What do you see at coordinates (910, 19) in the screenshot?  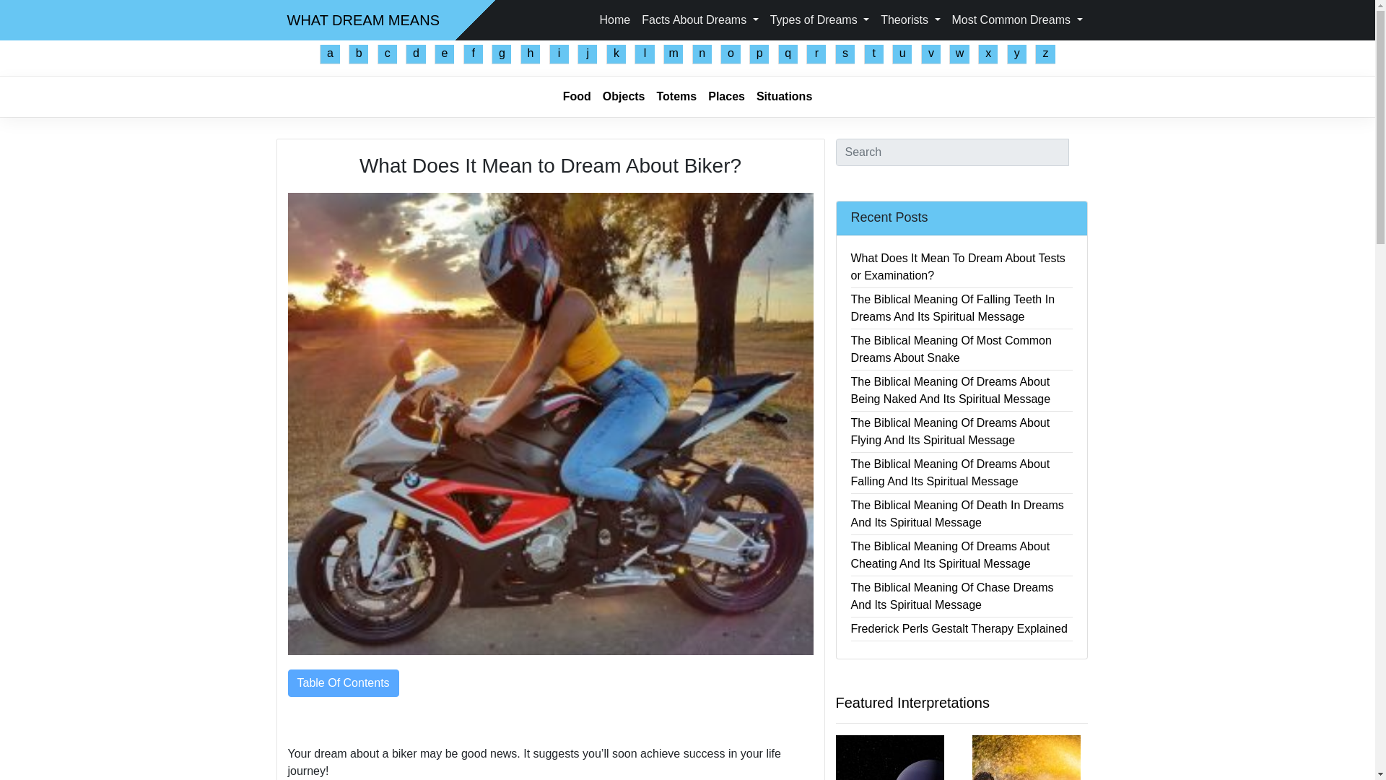 I see `Theorists` at bounding box center [910, 19].